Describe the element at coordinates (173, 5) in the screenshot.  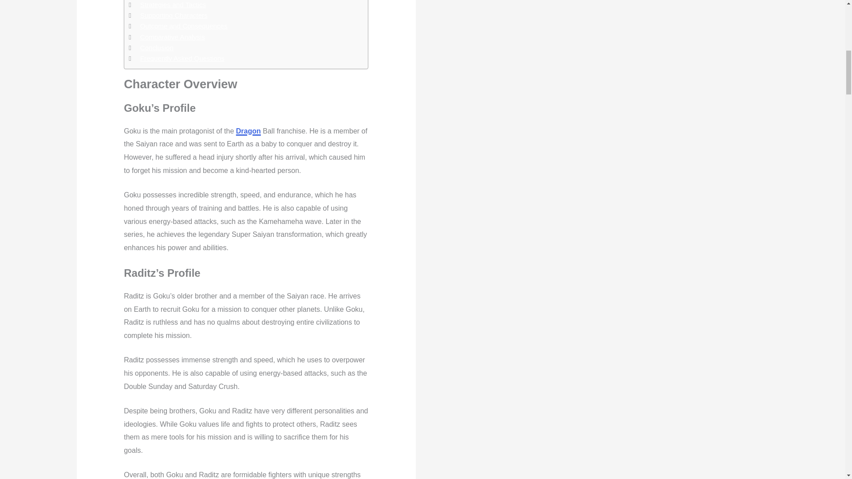
I see `Strategies and Tactics` at that location.